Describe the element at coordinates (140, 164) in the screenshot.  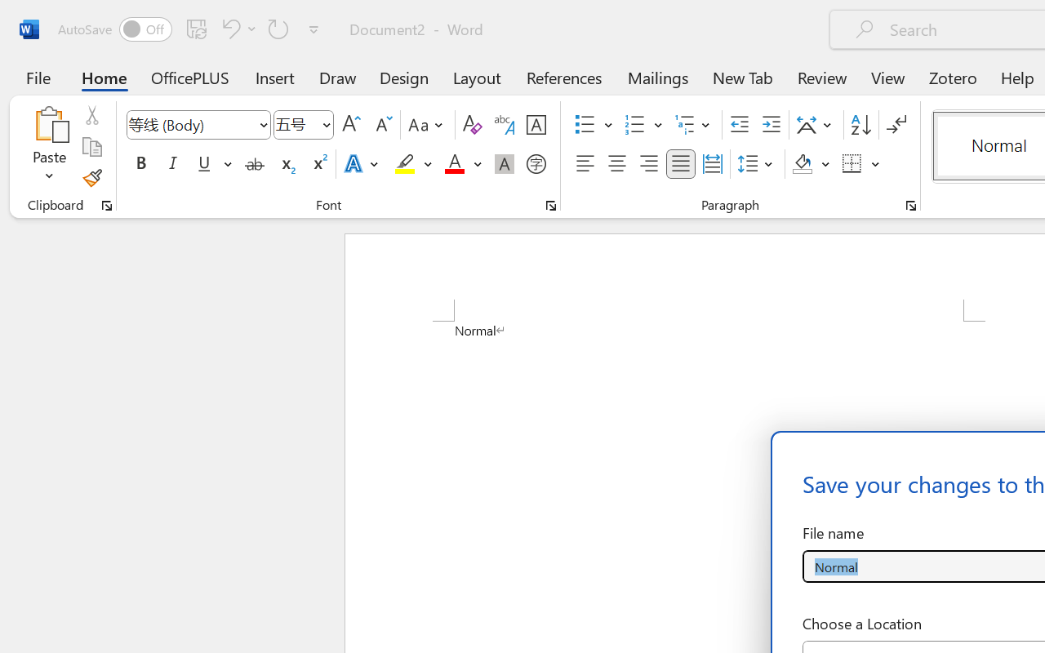
I see `Bold` at that location.